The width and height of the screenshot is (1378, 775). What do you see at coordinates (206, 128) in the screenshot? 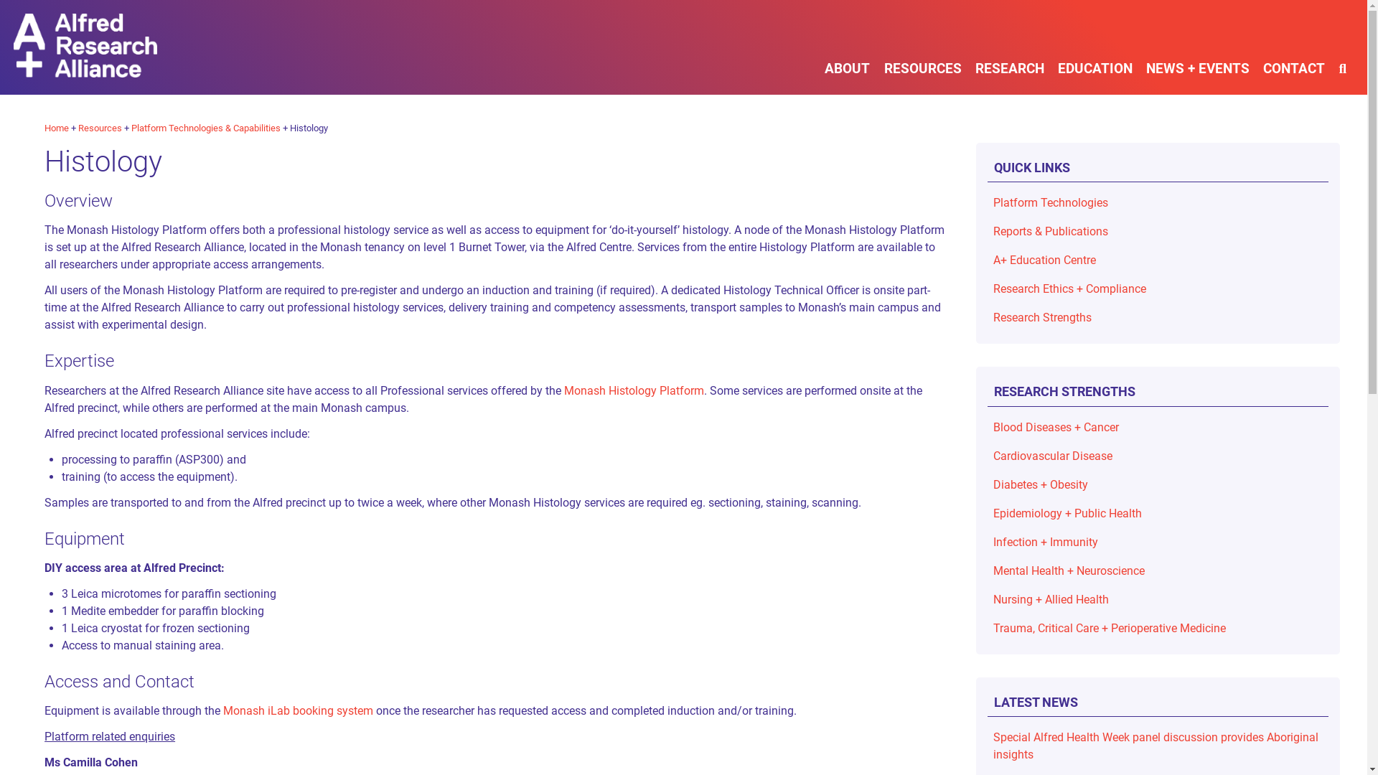
I see `Platform Technologies & Capabilities` at bounding box center [206, 128].